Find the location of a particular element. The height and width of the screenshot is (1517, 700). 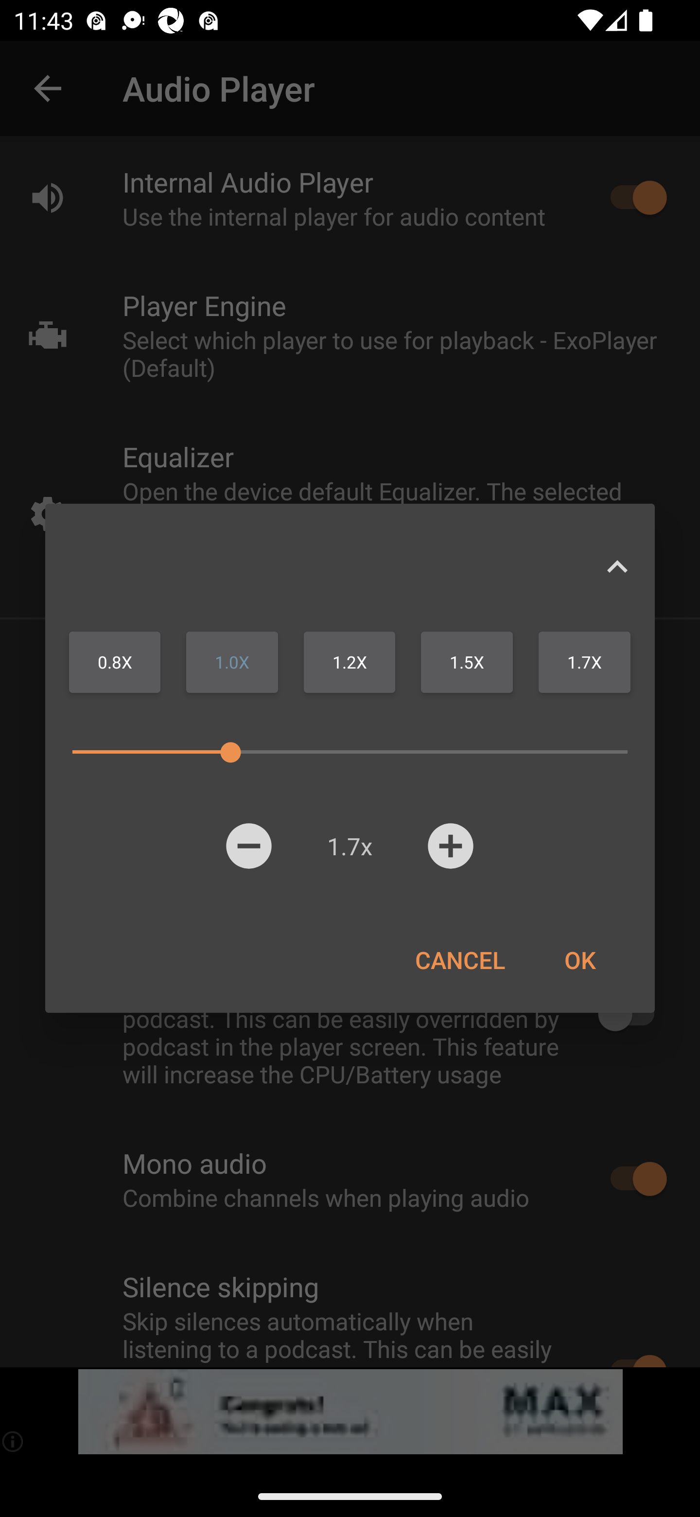

1.0X is located at coordinates (232, 662).